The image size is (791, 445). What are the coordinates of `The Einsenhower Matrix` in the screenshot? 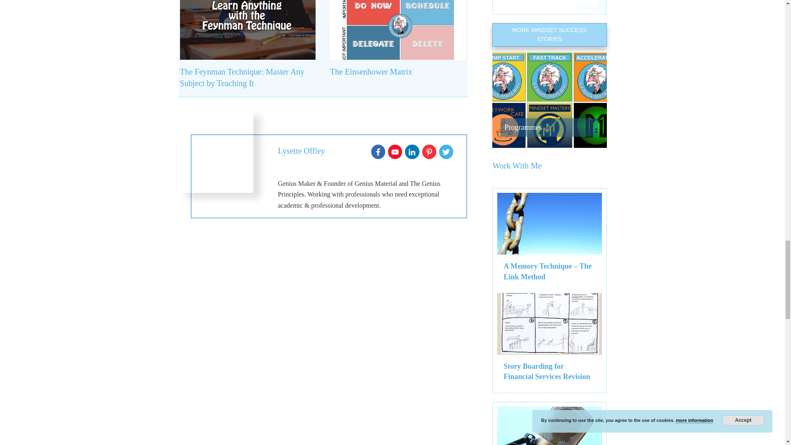 It's located at (371, 72).